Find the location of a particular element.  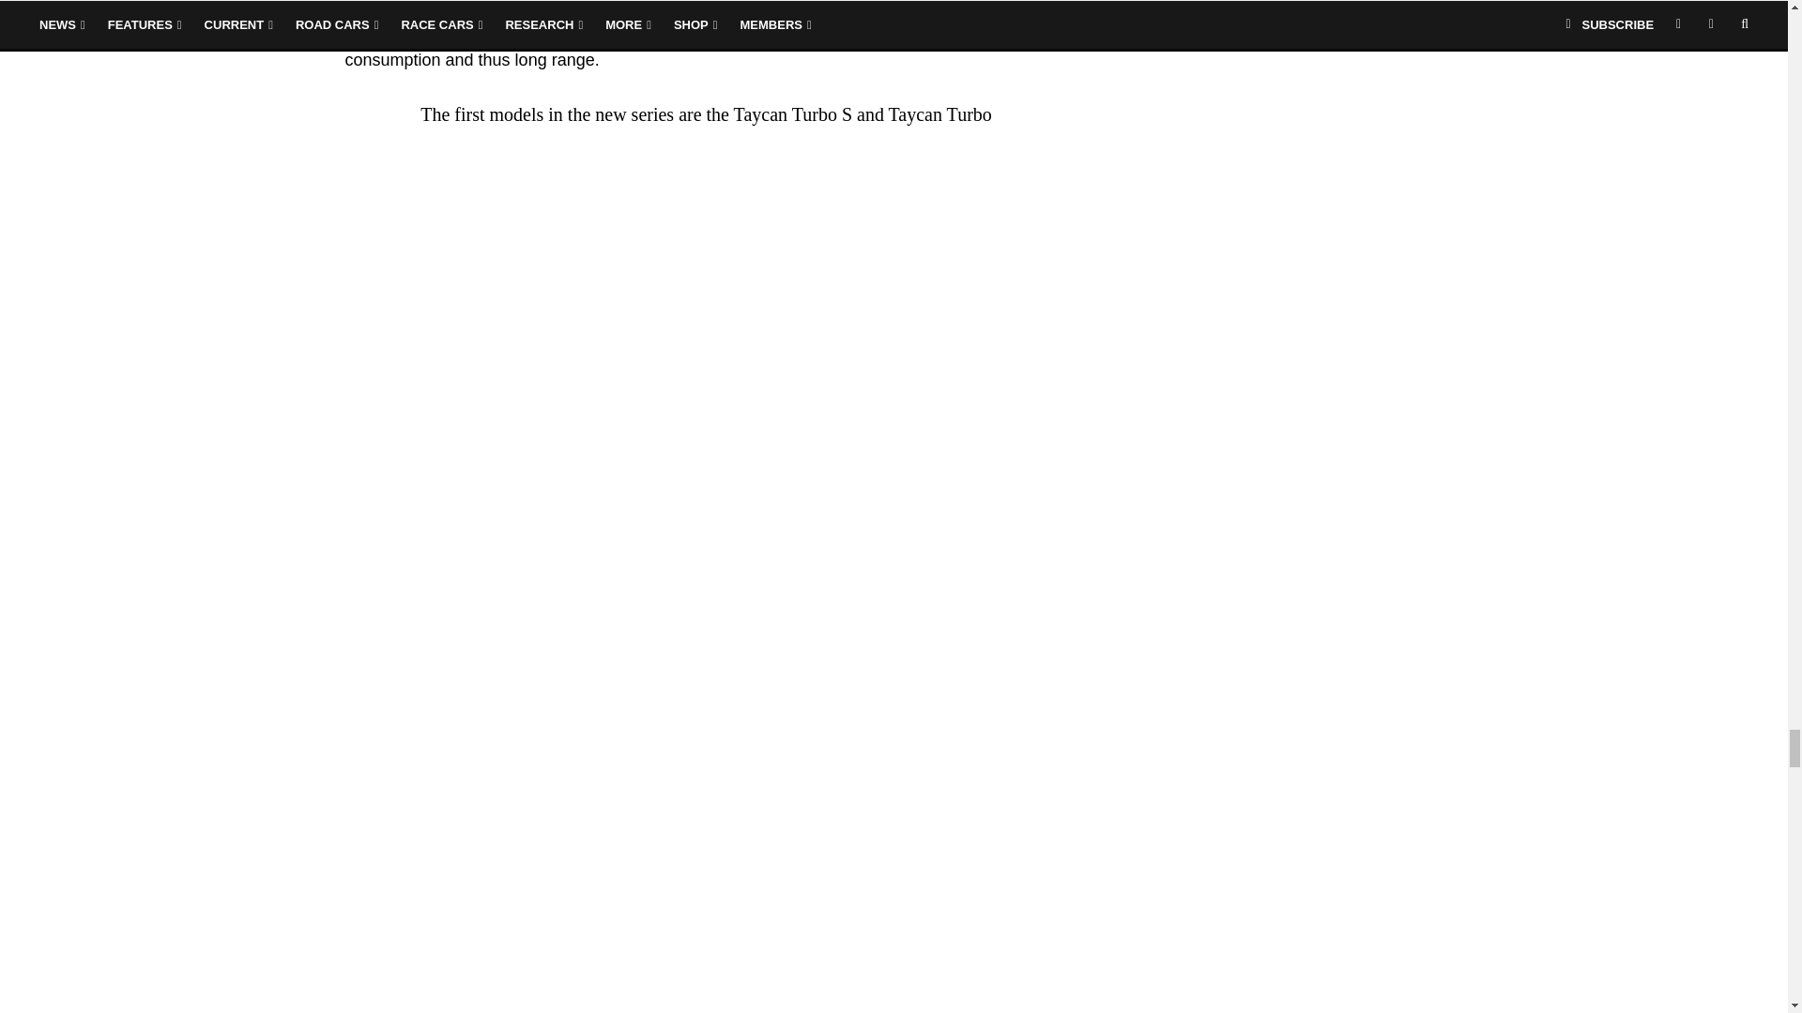

Taycan Turbo S, 2019, Porsche AG is located at coordinates (486, 589).